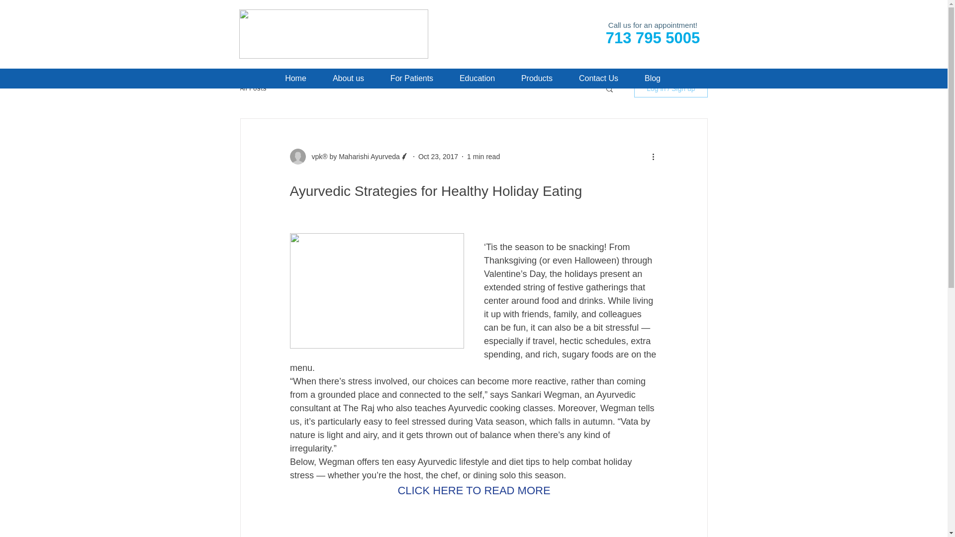 This screenshot has width=955, height=537. What do you see at coordinates (483, 156) in the screenshot?
I see `1 min read` at bounding box center [483, 156].